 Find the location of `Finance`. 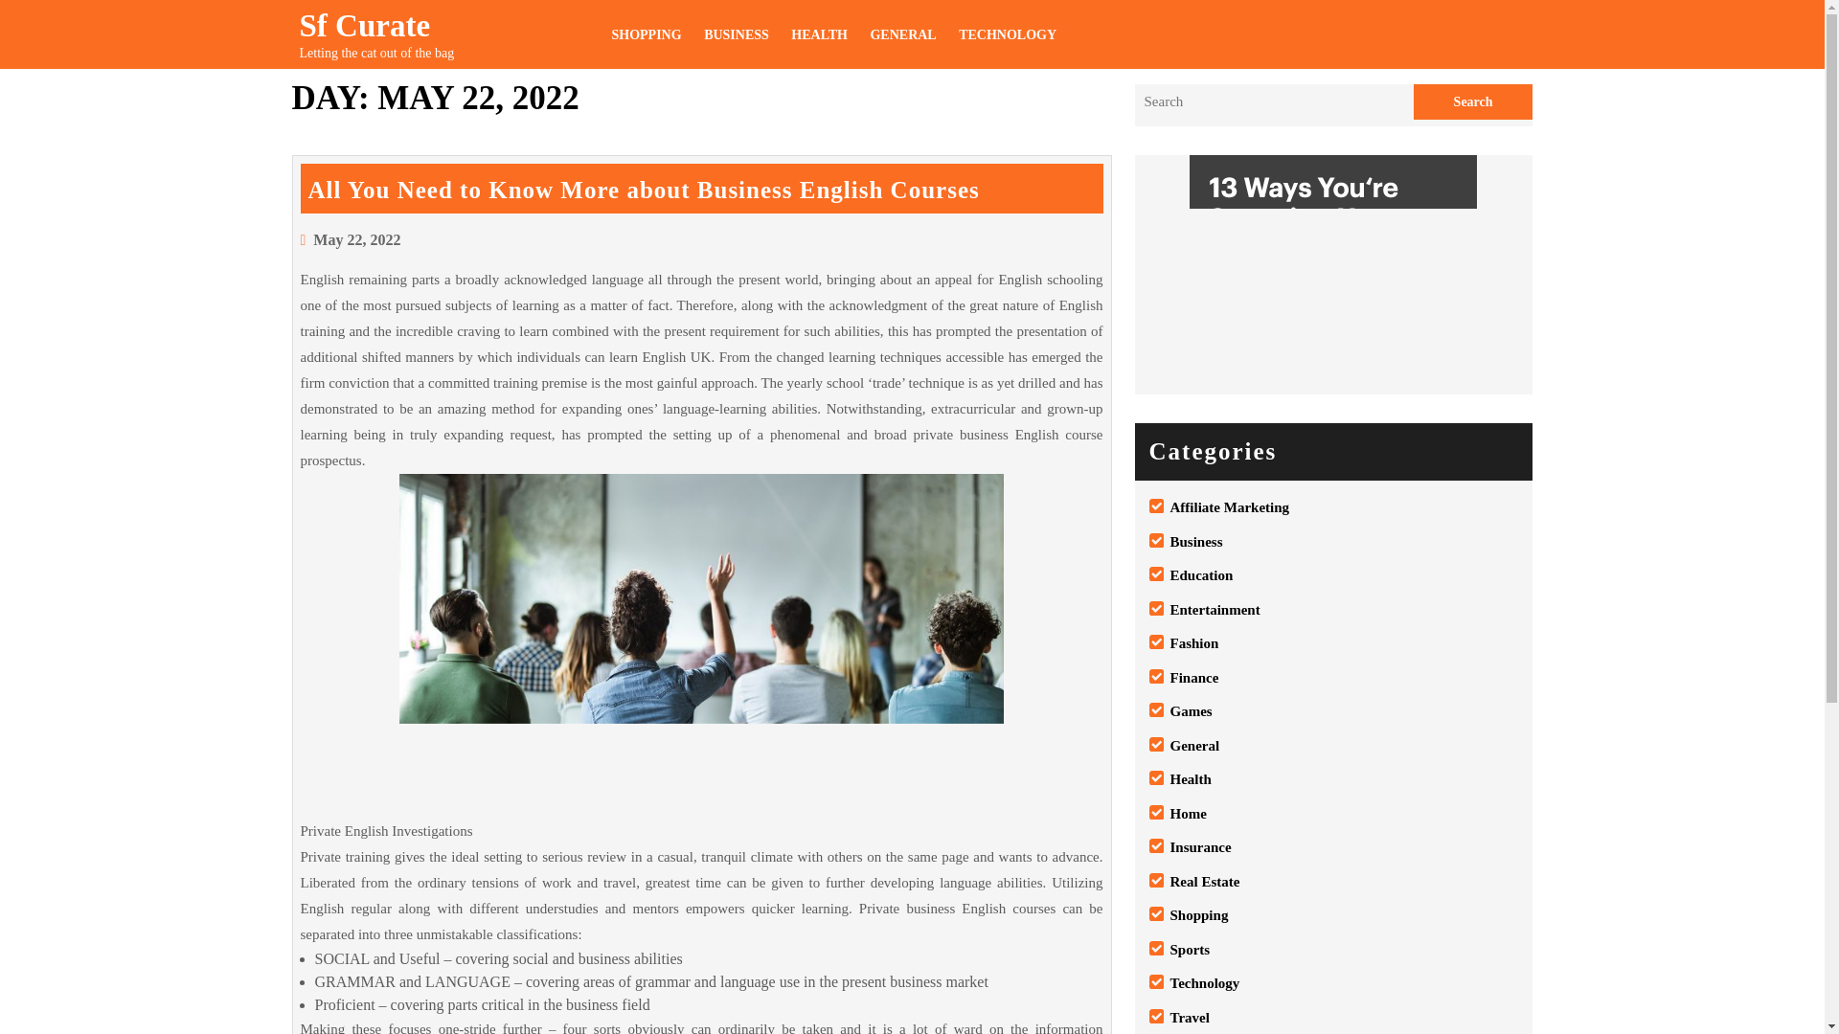

Finance is located at coordinates (1193, 678).